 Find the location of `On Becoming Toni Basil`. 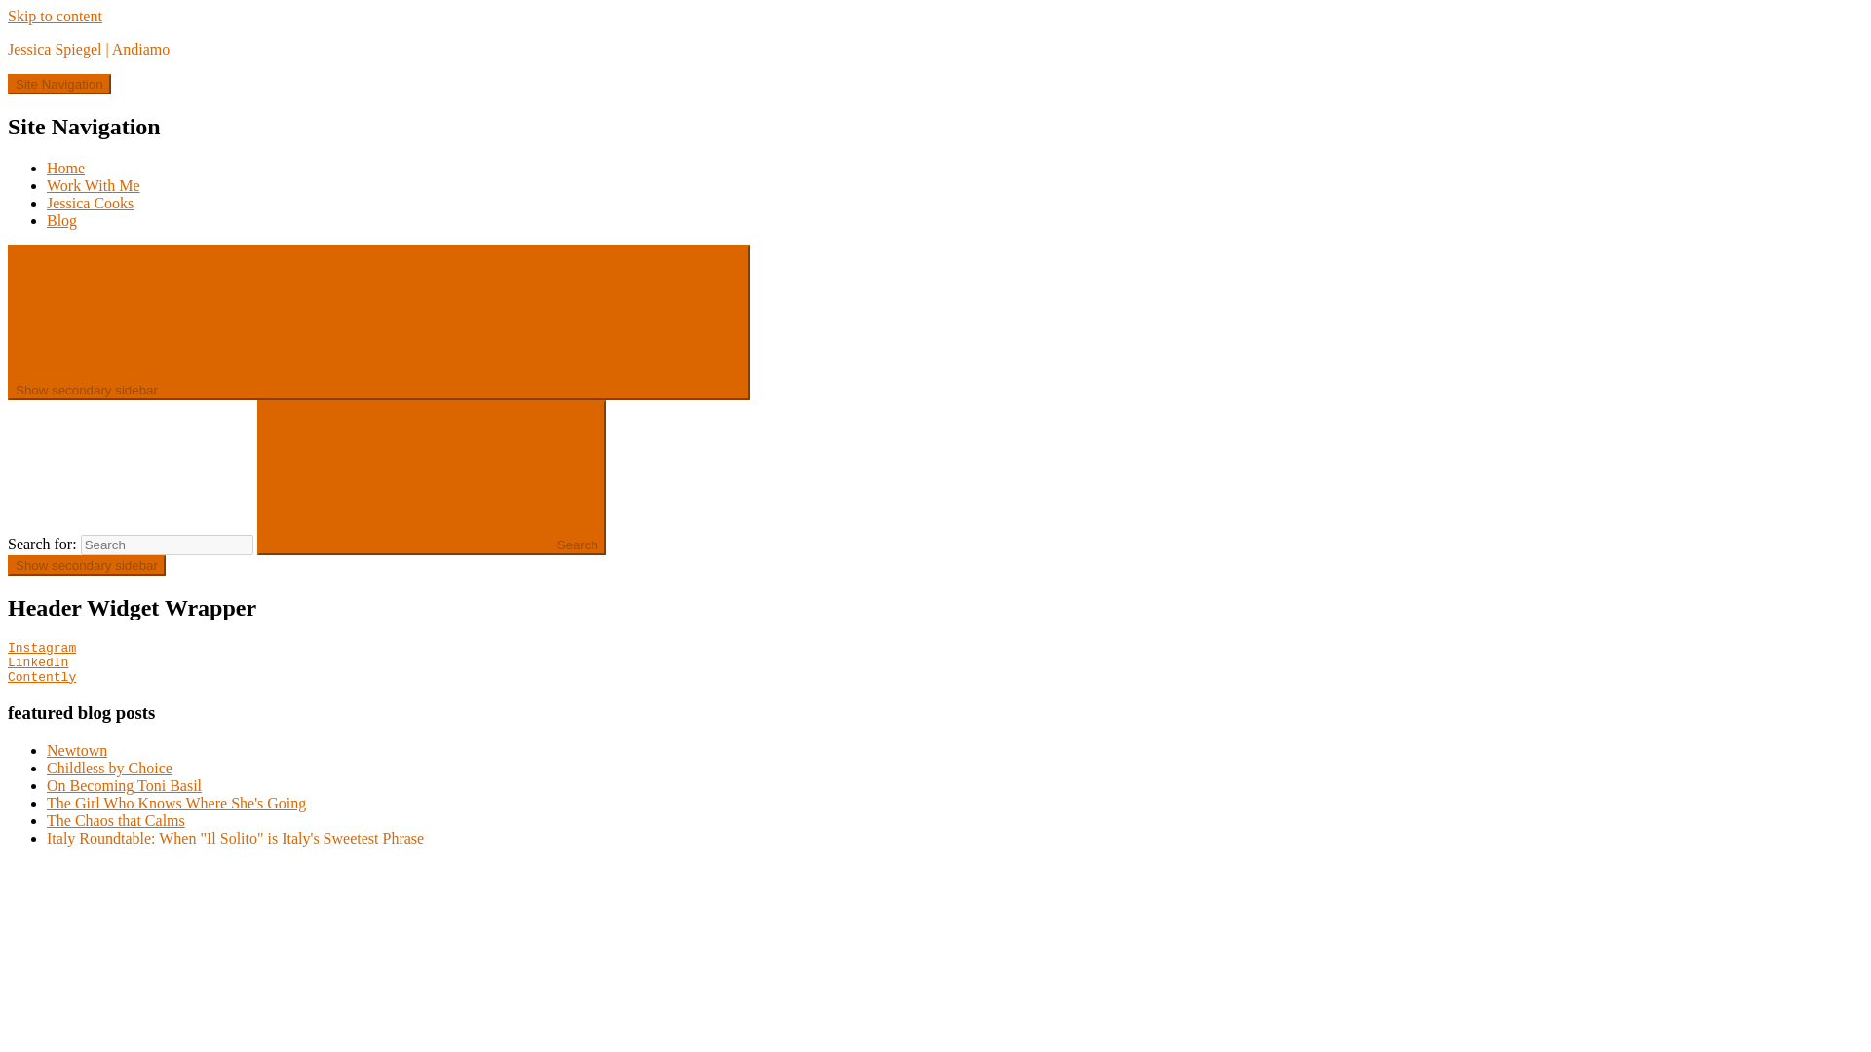

On Becoming Toni Basil is located at coordinates (125, 785).